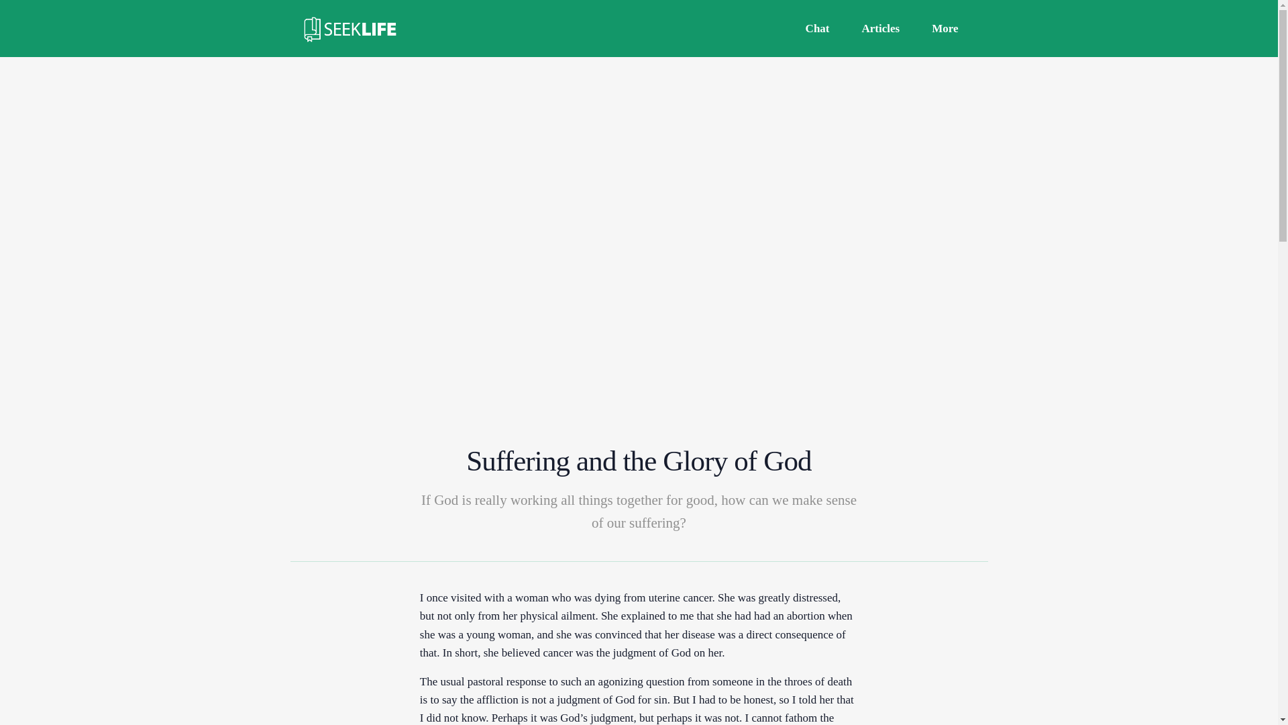 This screenshot has width=1288, height=725. What do you see at coordinates (881, 28) in the screenshot?
I see `Articles` at bounding box center [881, 28].